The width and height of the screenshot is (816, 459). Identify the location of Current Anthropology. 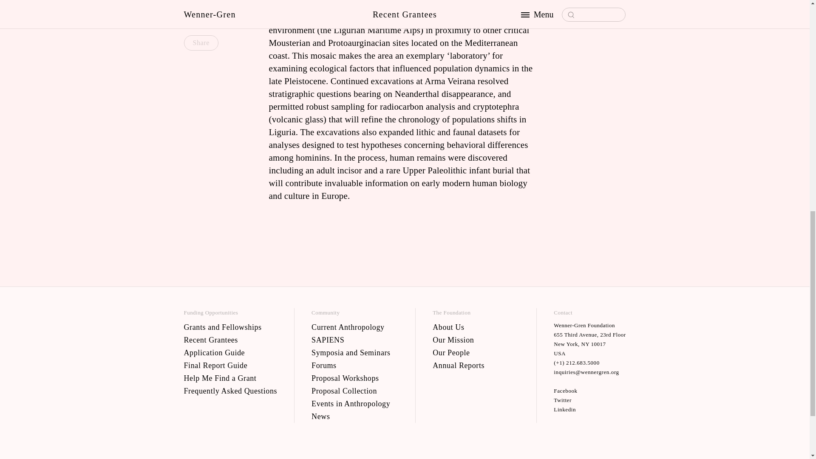
(354, 326).